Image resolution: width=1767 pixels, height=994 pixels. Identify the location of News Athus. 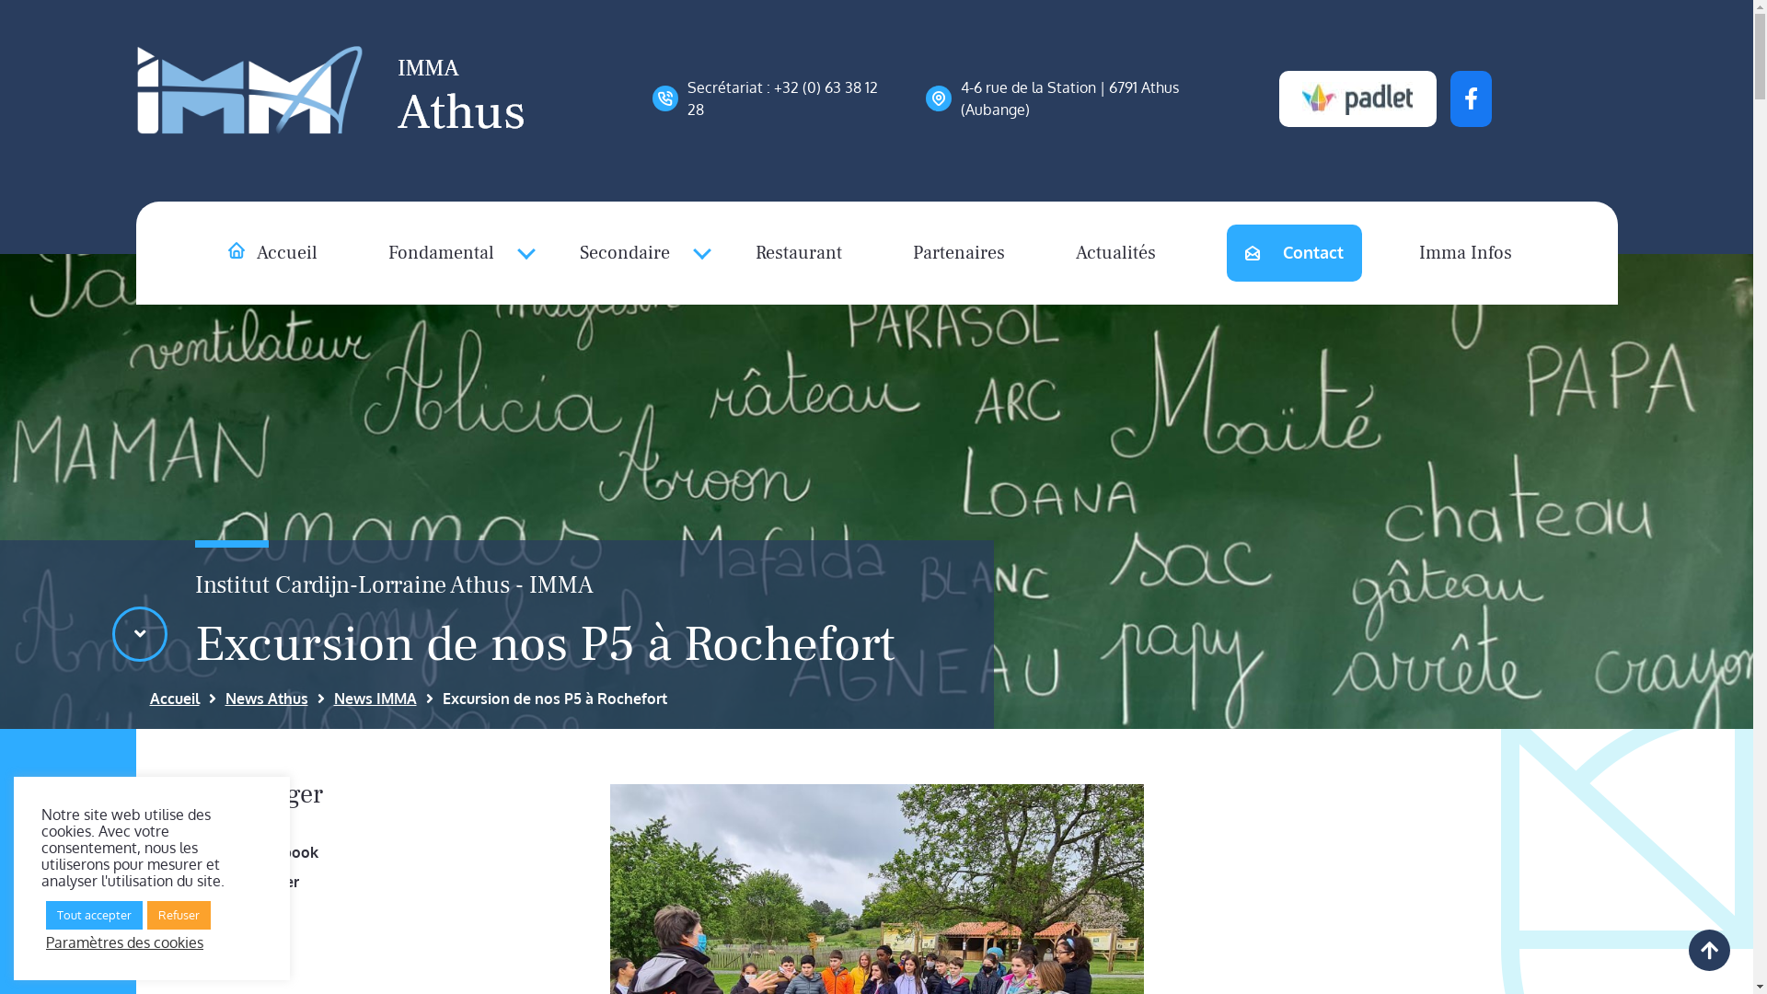
(266, 699).